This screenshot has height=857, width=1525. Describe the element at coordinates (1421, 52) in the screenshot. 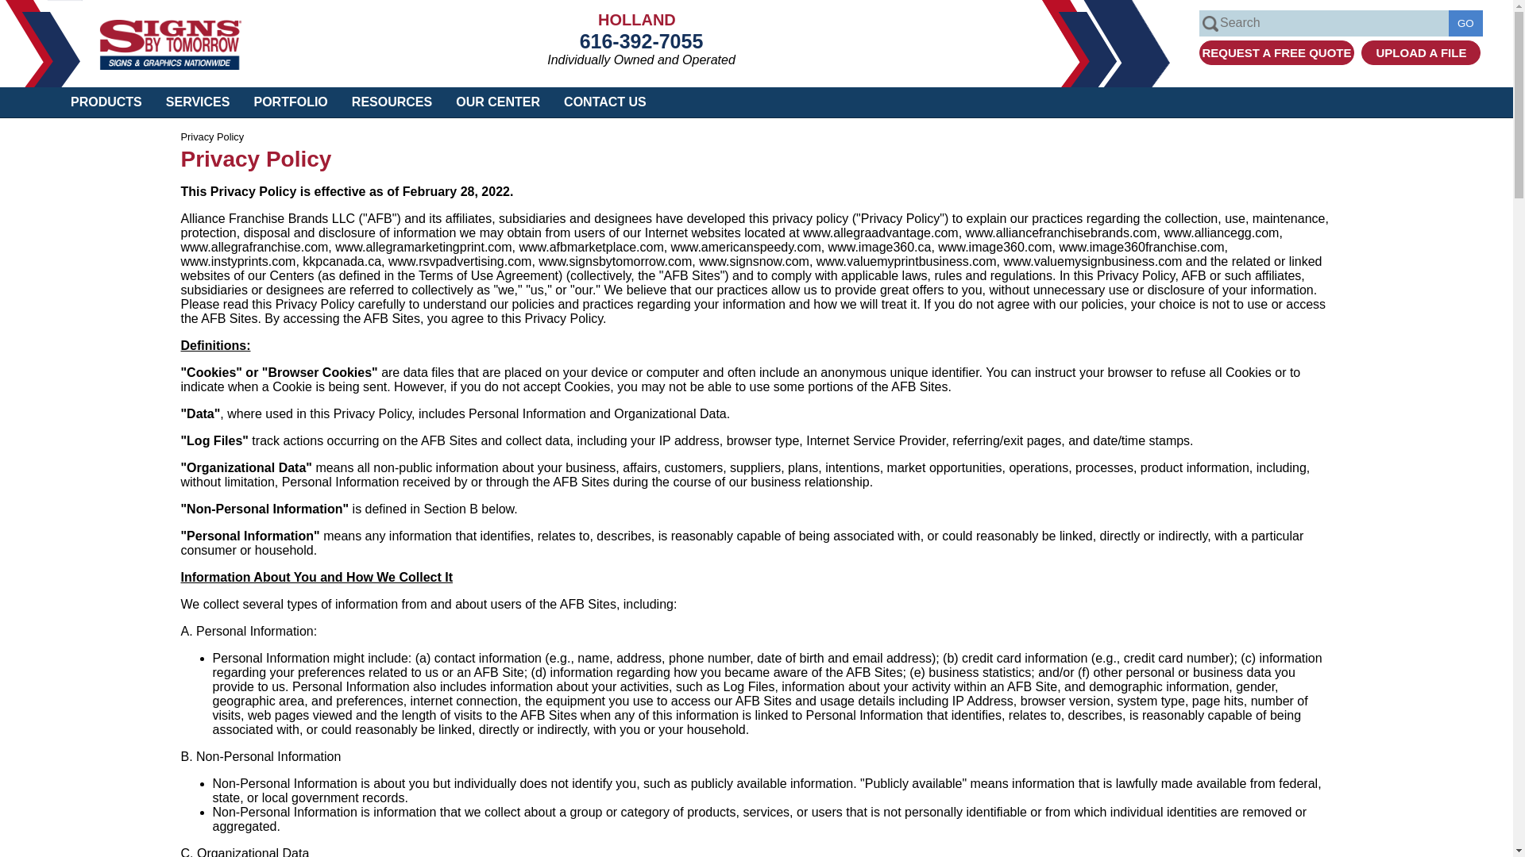

I see `Upload a file` at that location.